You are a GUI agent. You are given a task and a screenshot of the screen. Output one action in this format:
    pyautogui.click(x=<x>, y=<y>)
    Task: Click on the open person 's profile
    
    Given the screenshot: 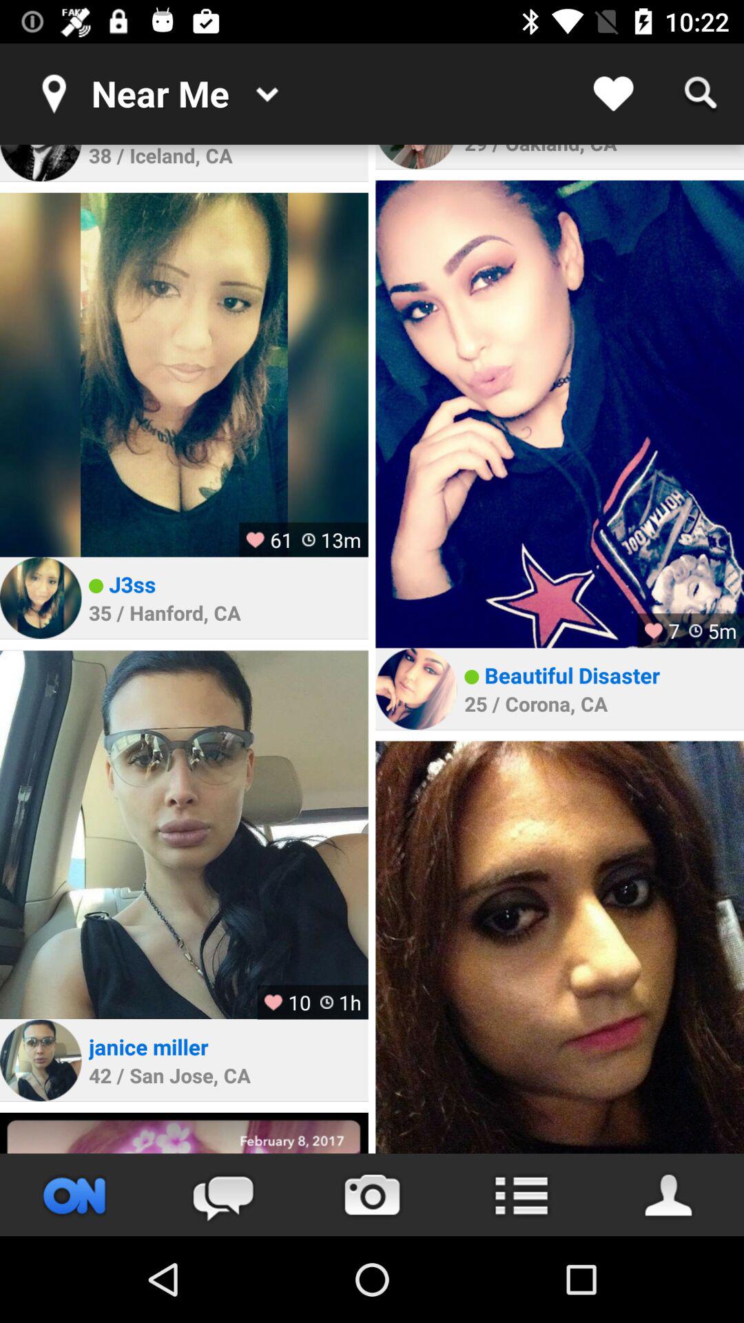 What is the action you would take?
    pyautogui.click(x=184, y=375)
    